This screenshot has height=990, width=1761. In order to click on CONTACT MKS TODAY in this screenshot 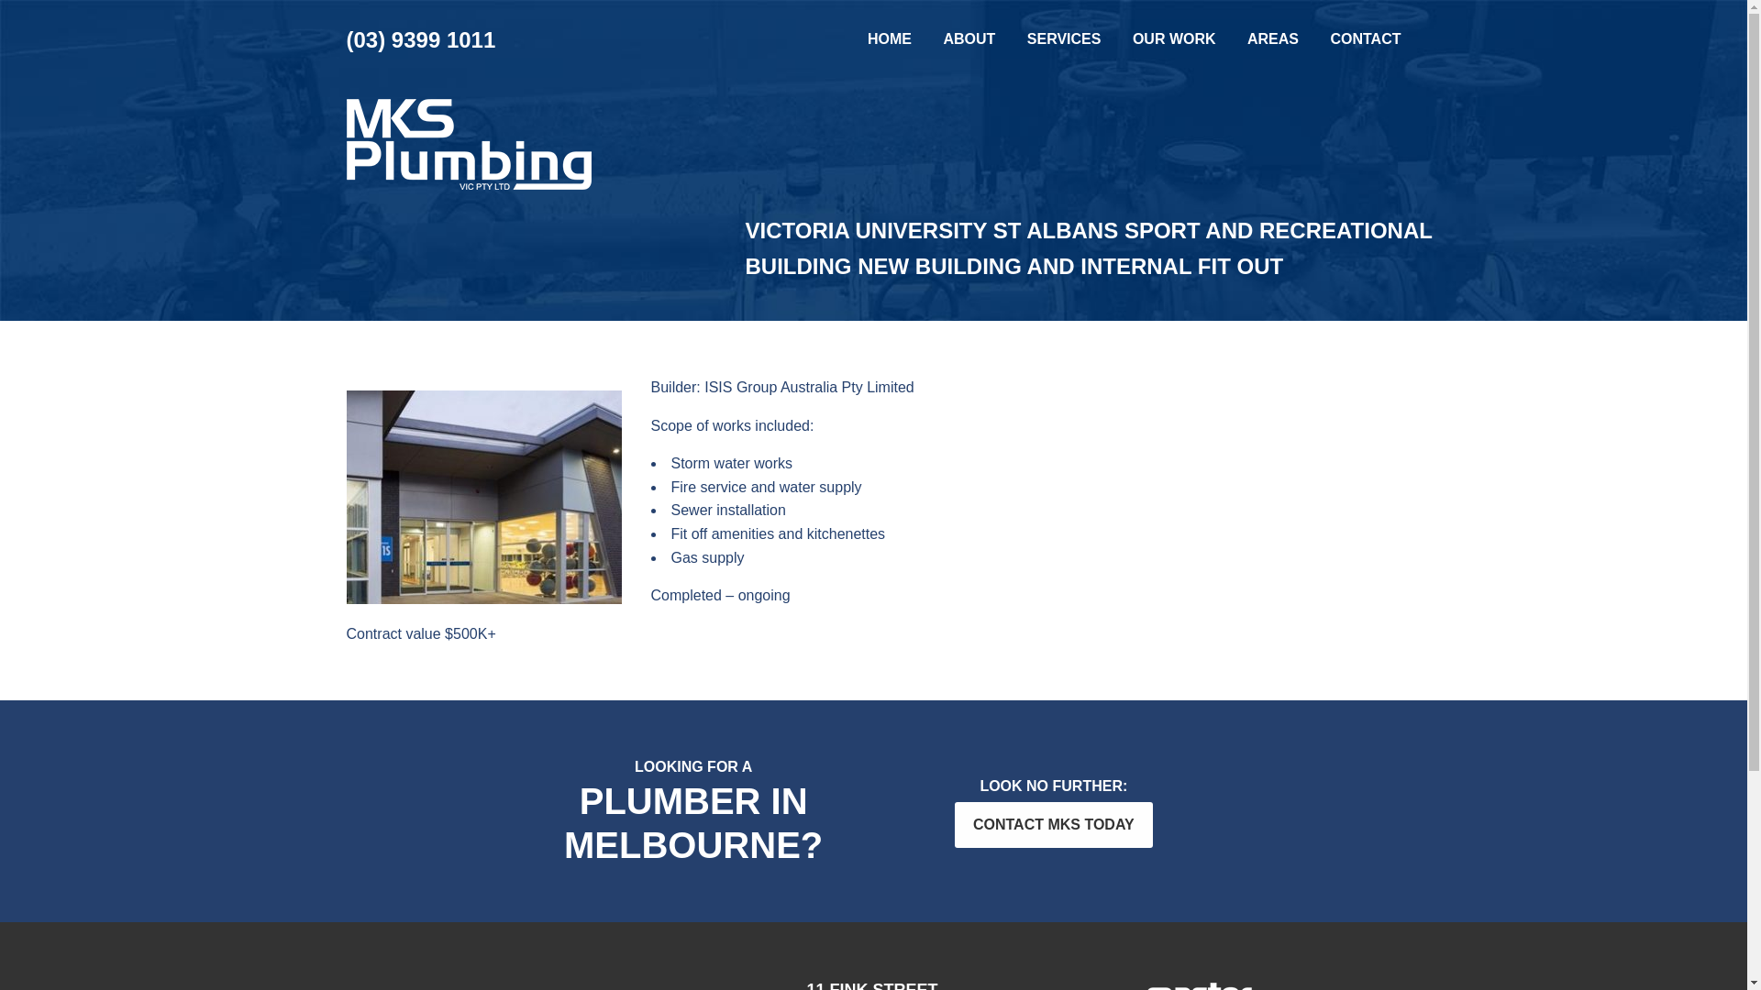, I will do `click(1054, 825)`.